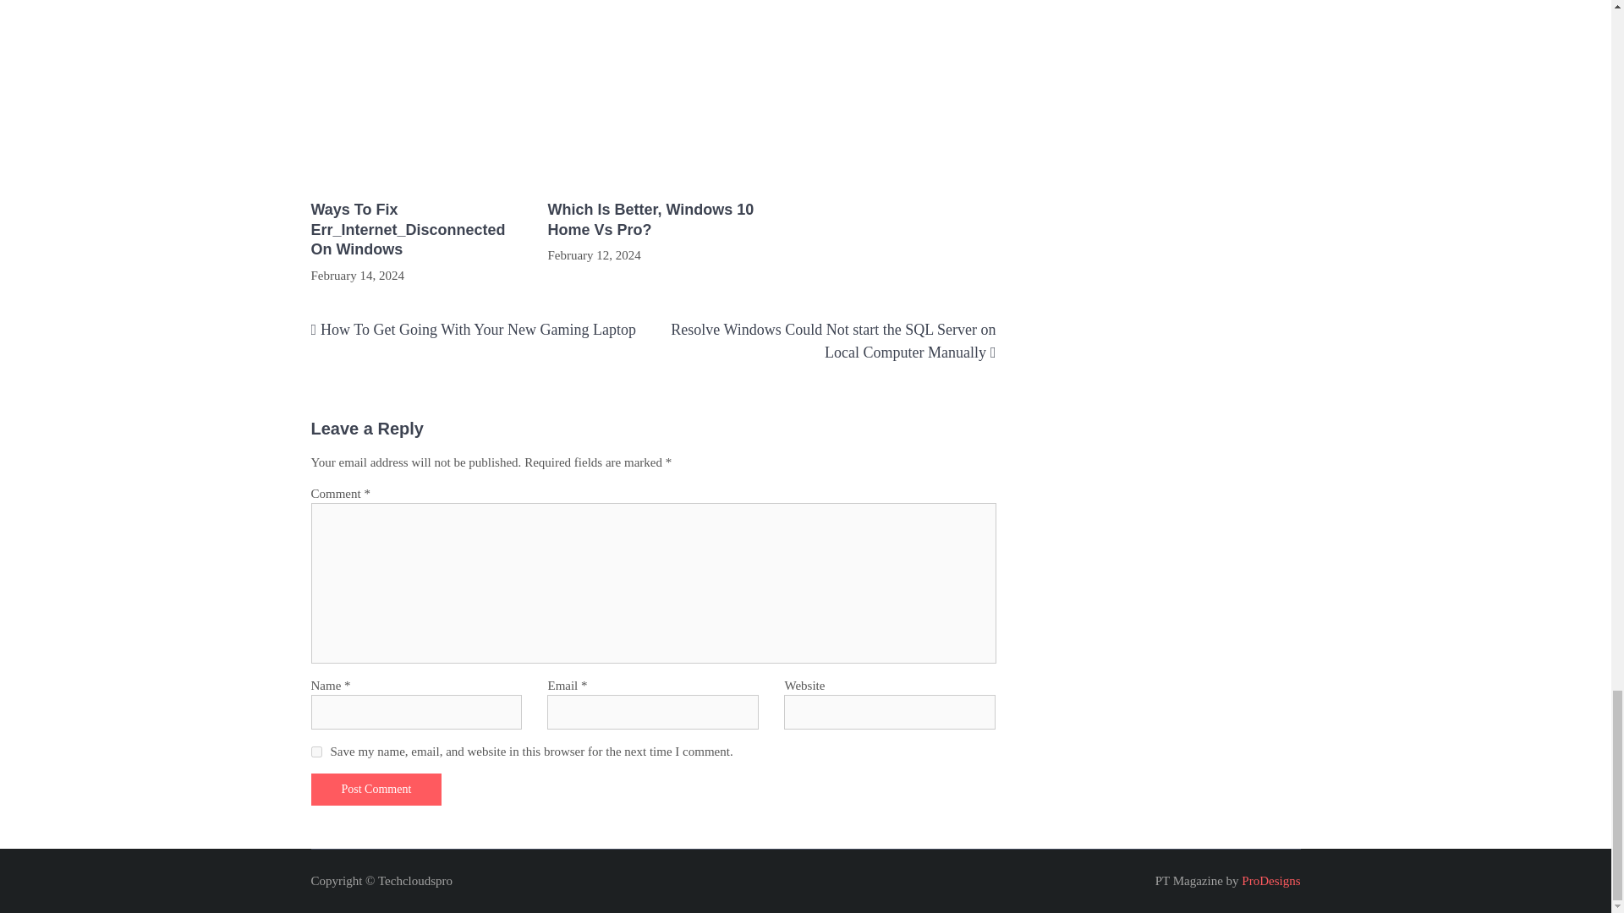 The image size is (1624, 913). Describe the element at coordinates (376, 789) in the screenshot. I see `Post Comment` at that location.